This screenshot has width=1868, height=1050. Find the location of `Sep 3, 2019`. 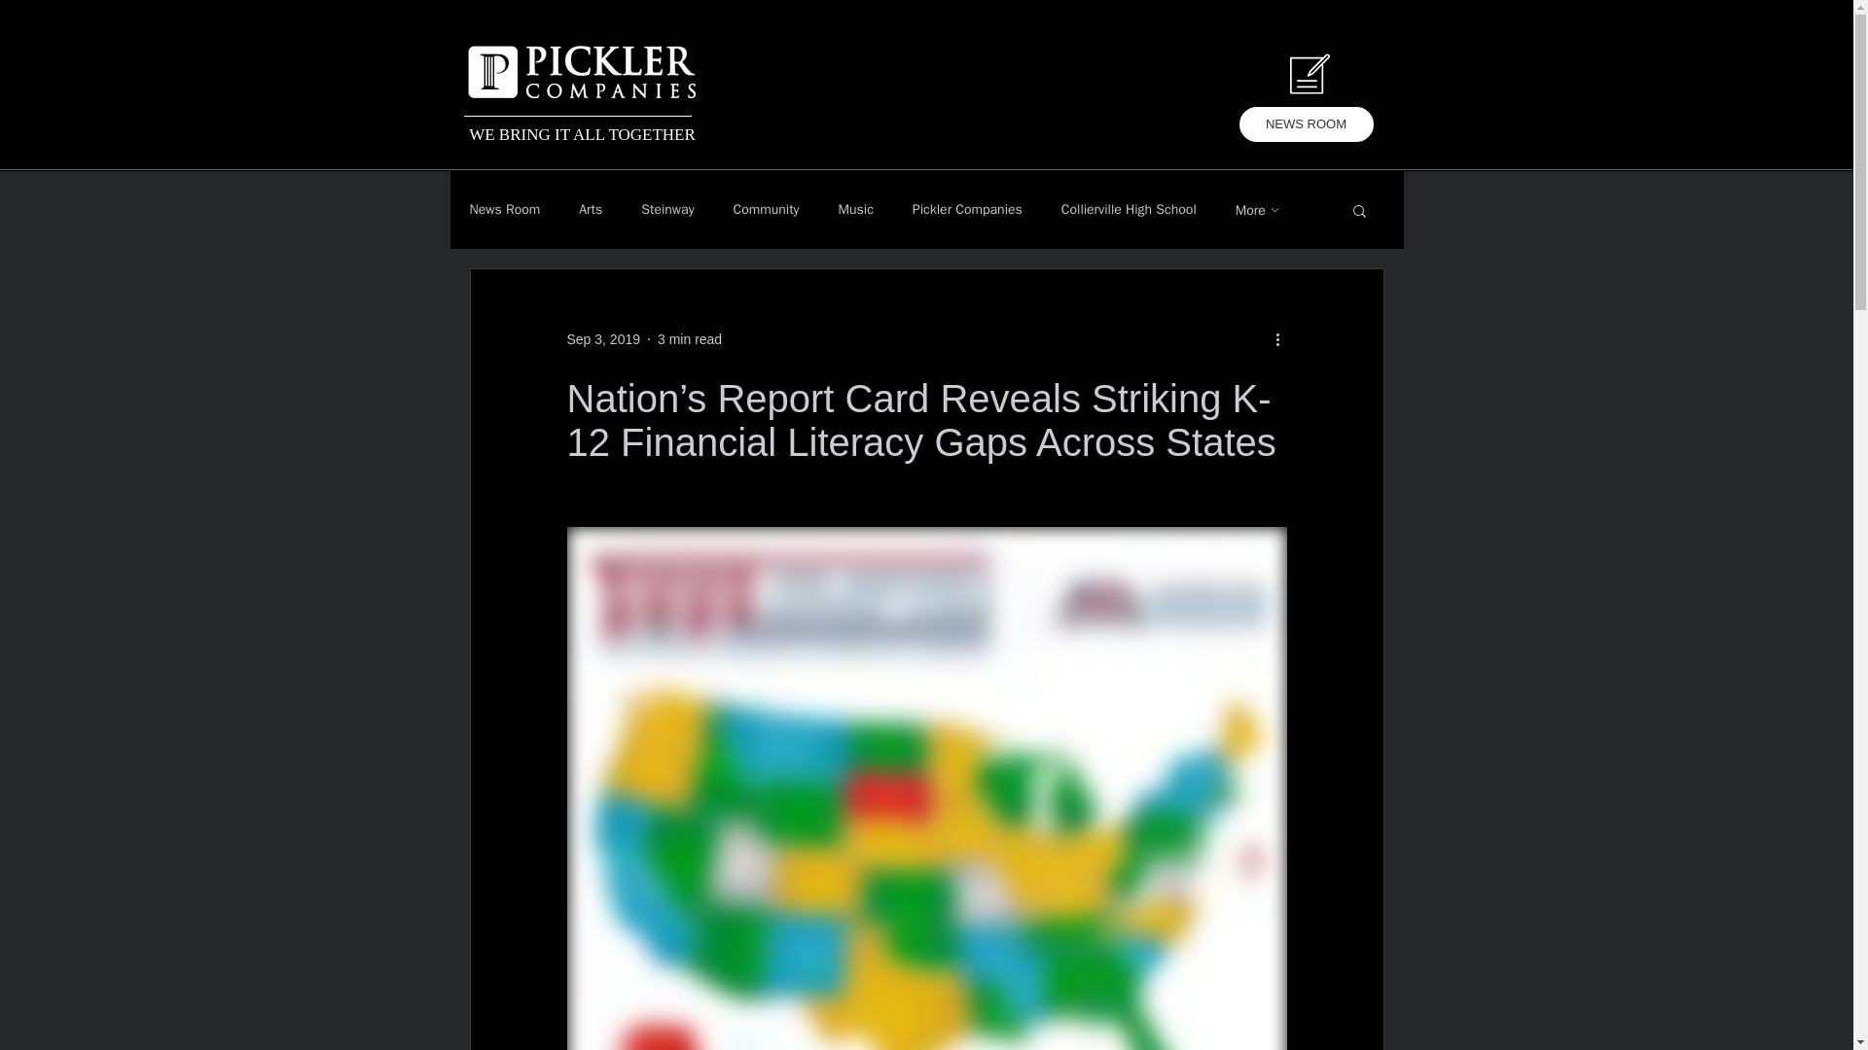

Sep 3, 2019 is located at coordinates (603, 338).